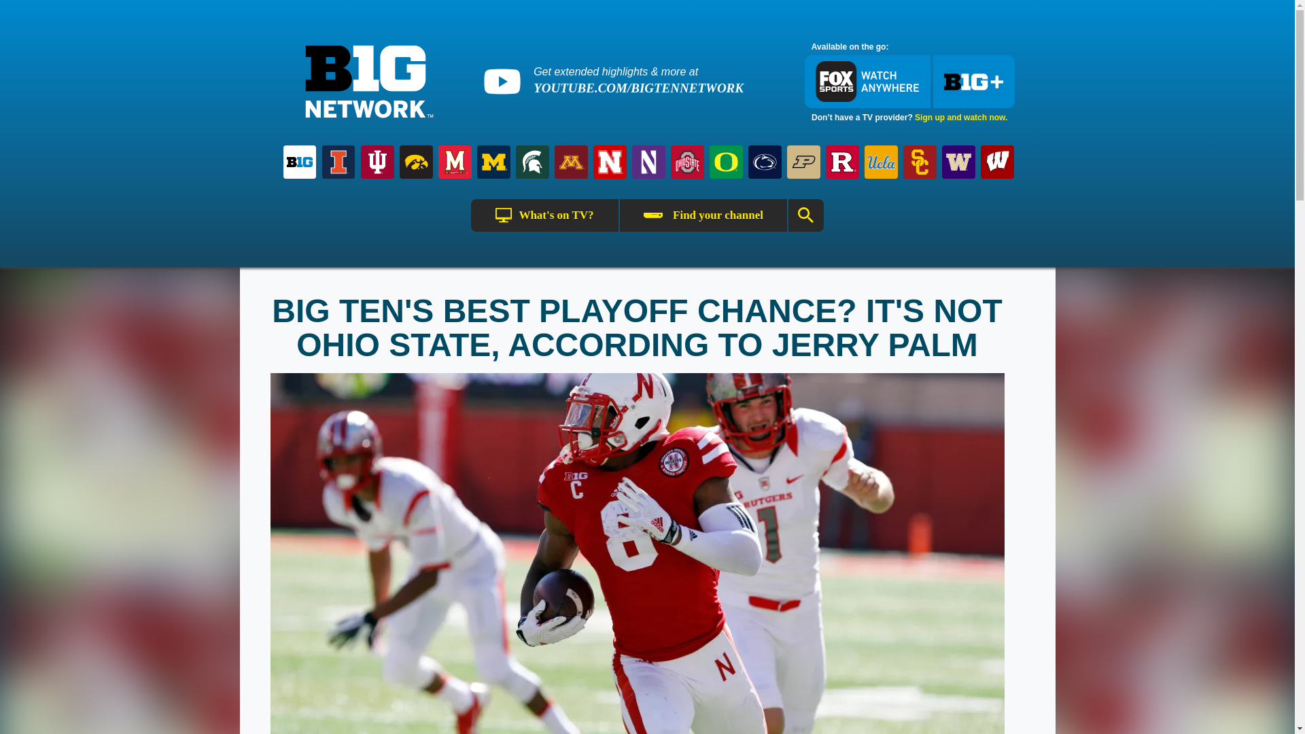 The image size is (1305, 734). What do you see at coordinates (648, 162) in the screenshot?
I see `Northwestern Wildcats` at bounding box center [648, 162].